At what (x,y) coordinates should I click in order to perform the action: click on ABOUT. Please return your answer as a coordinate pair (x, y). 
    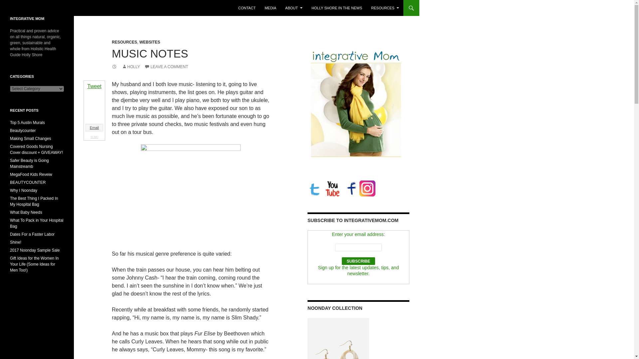
    Looking at the image, I should click on (294, 8).